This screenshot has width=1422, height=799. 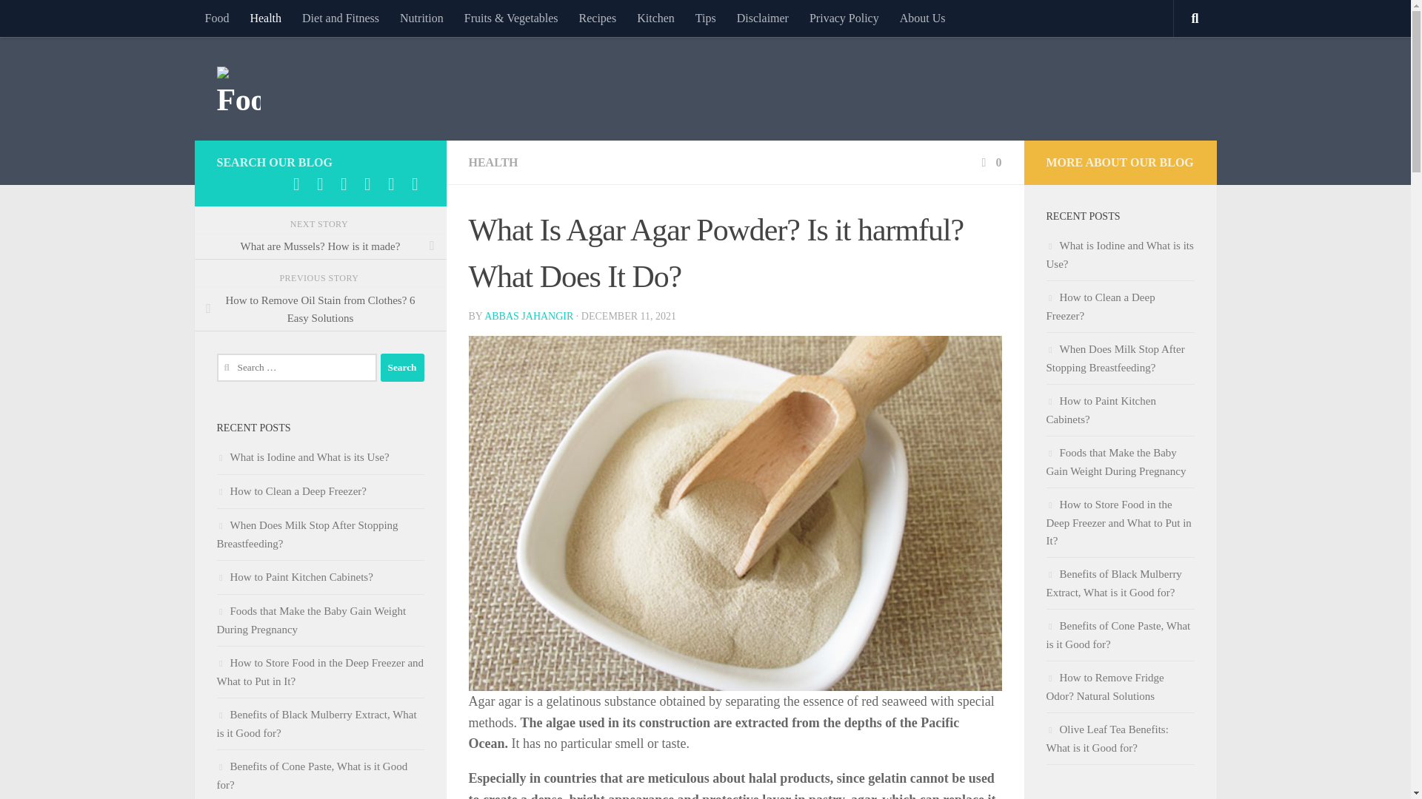 What do you see at coordinates (598, 18) in the screenshot?
I see `Recipes` at bounding box center [598, 18].